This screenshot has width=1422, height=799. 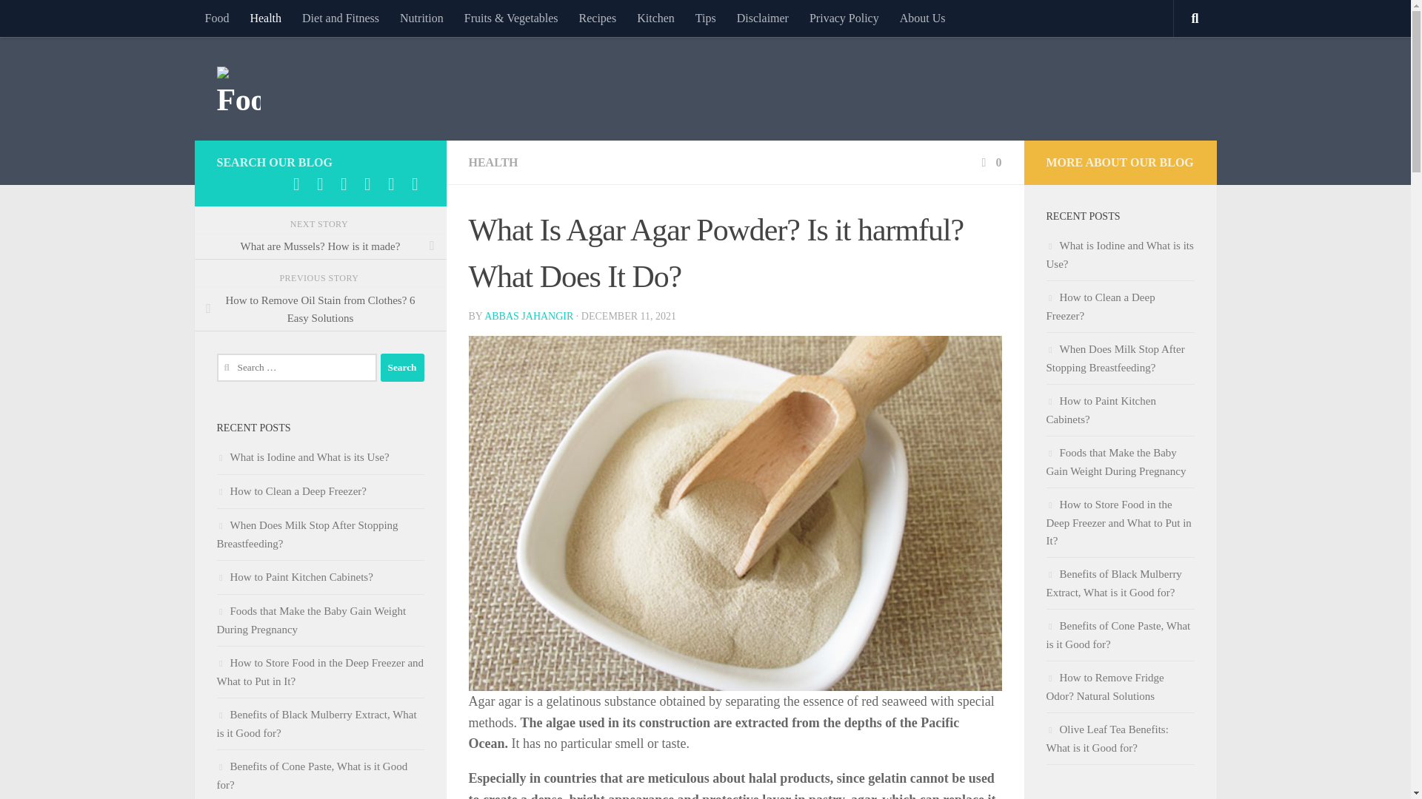 What do you see at coordinates (598, 18) in the screenshot?
I see `Recipes` at bounding box center [598, 18].